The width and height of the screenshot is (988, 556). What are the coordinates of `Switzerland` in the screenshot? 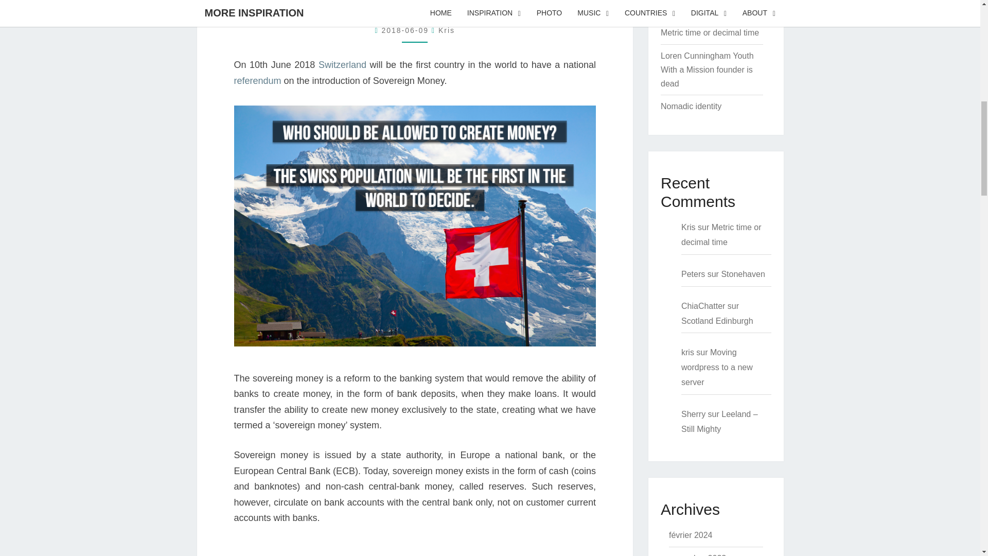 It's located at (342, 65).